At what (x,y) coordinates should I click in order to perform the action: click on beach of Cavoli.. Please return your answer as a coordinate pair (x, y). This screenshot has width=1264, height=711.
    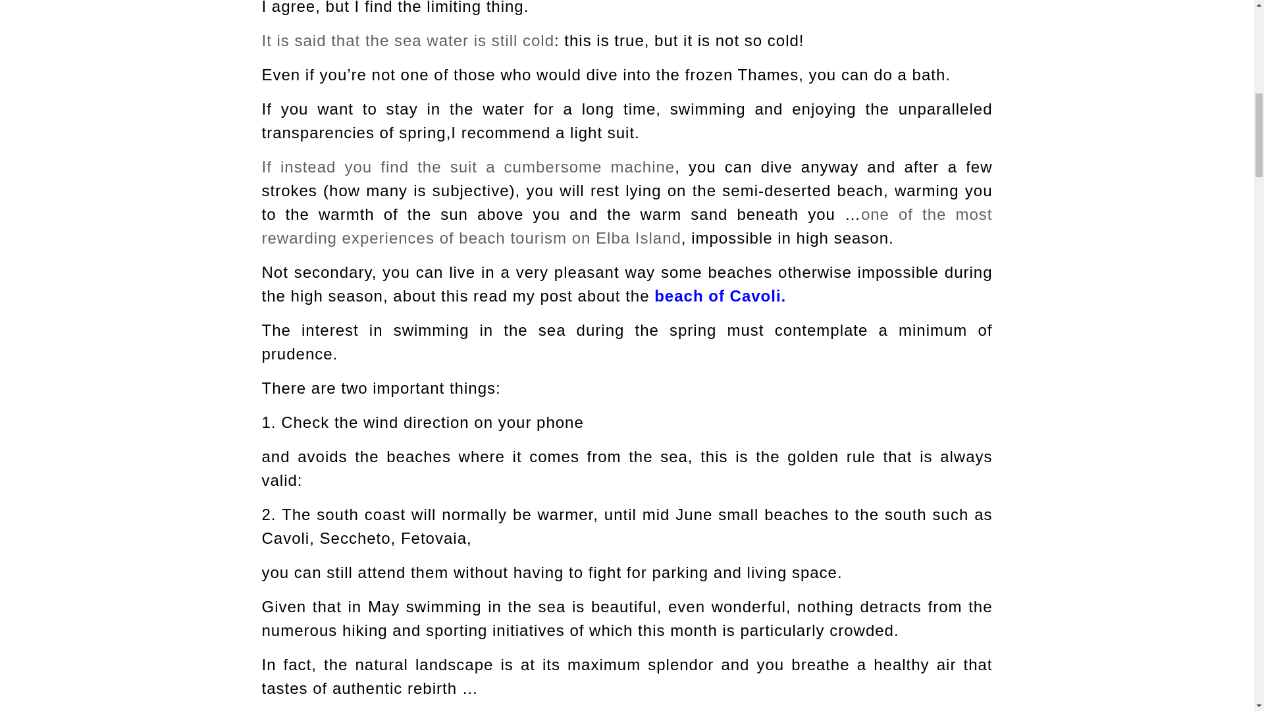
    Looking at the image, I should click on (718, 296).